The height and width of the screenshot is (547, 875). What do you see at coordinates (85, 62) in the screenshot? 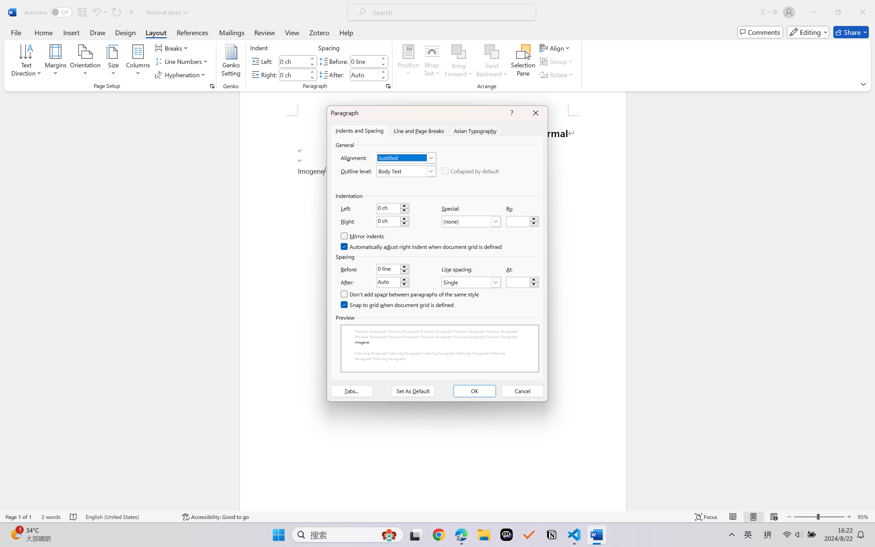
I see `Orientation` at bounding box center [85, 62].